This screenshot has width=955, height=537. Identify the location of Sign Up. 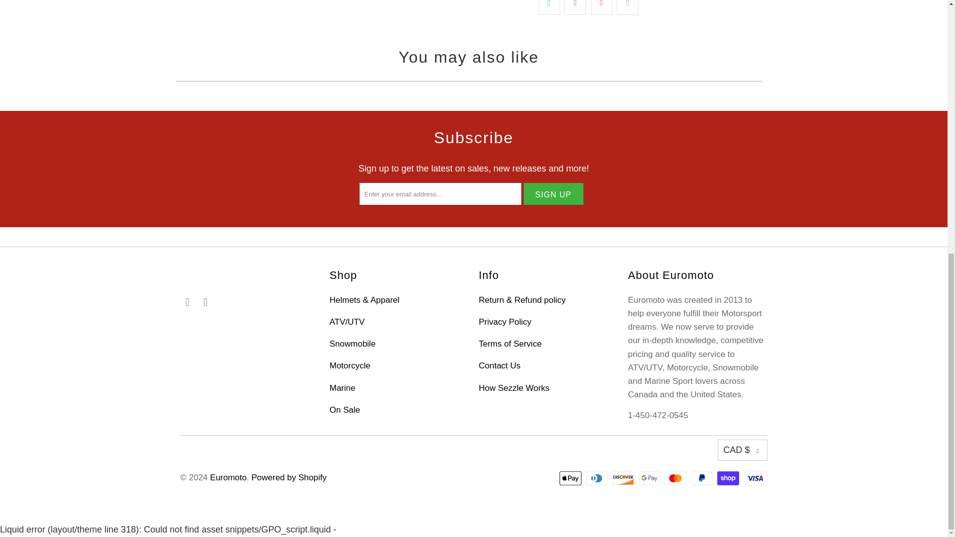
(553, 194).